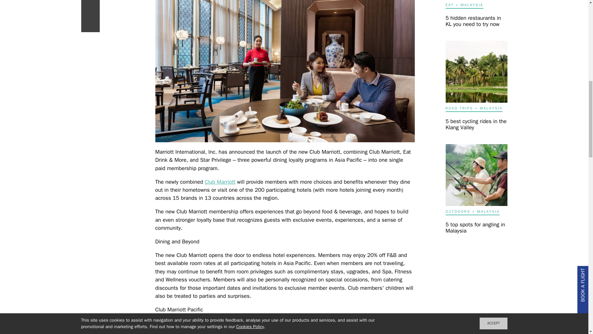  Describe the element at coordinates (475, 228) in the screenshot. I see `5 top spots for angling in Malaysia` at that location.